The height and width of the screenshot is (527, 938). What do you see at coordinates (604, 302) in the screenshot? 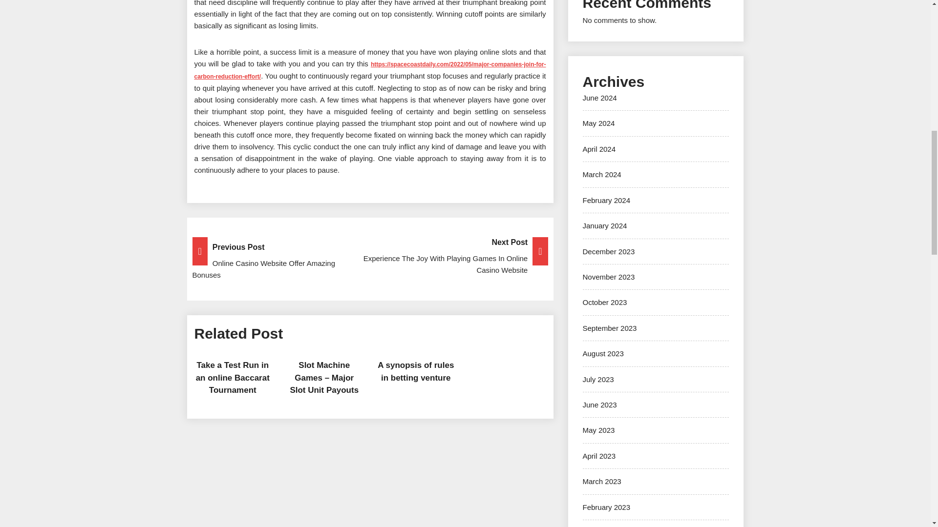
I see `October 2023` at bounding box center [604, 302].